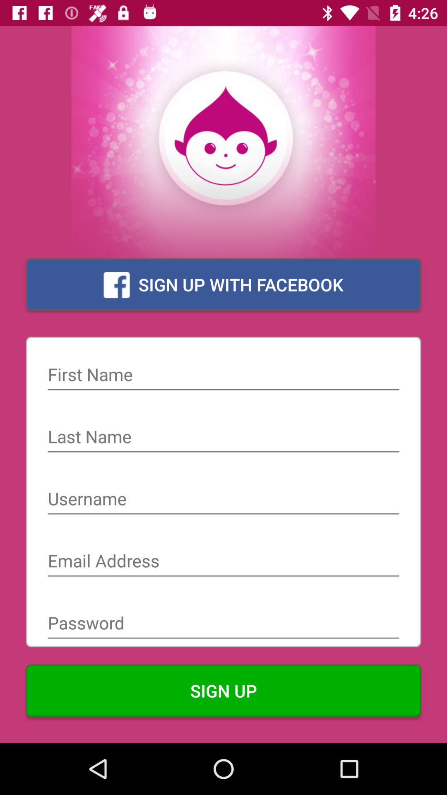 This screenshot has width=447, height=795. What do you see at coordinates (223, 624) in the screenshot?
I see `enter password field` at bounding box center [223, 624].